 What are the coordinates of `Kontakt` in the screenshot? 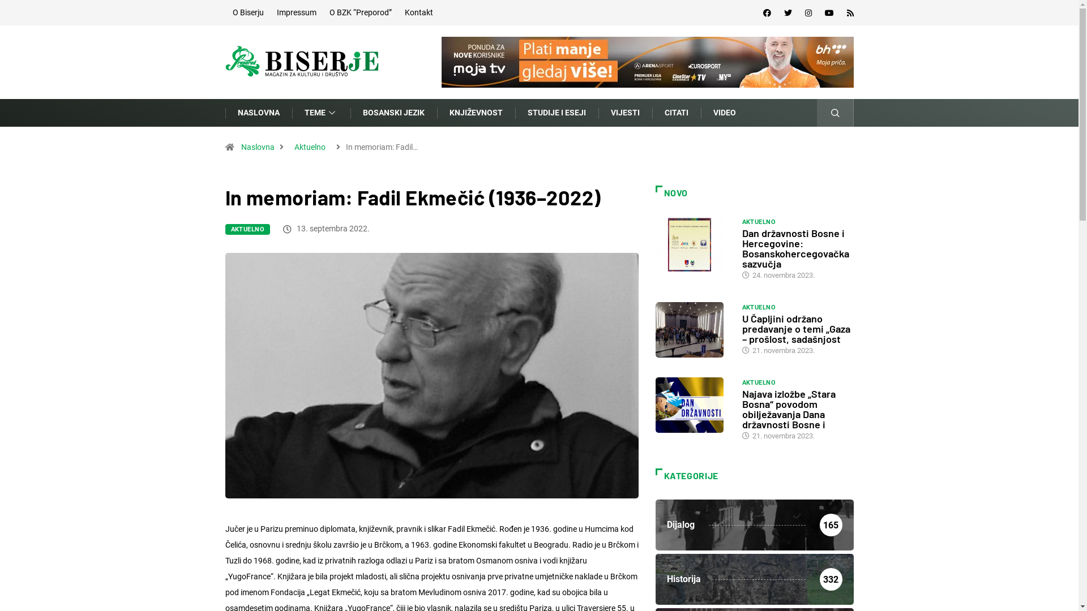 It's located at (418, 12).